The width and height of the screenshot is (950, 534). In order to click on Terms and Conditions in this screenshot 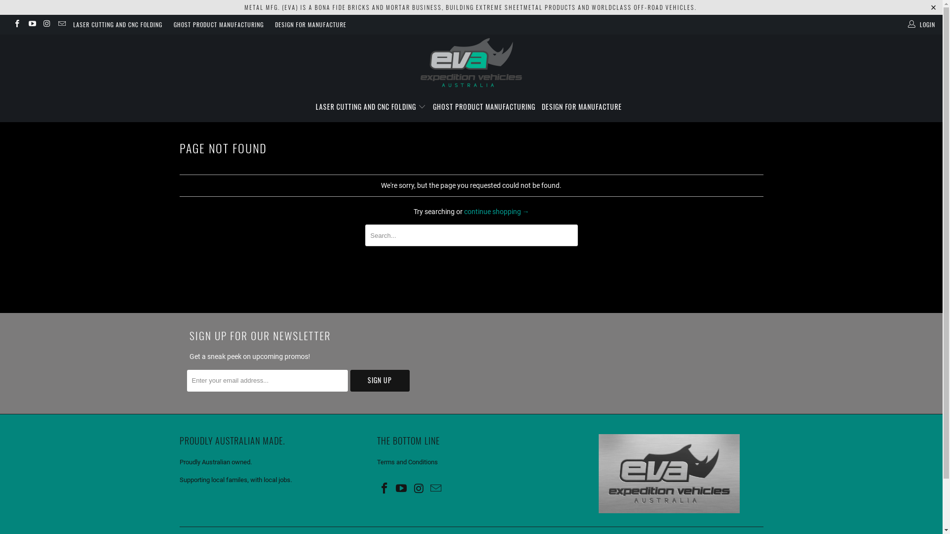, I will do `click(408, 462)`.